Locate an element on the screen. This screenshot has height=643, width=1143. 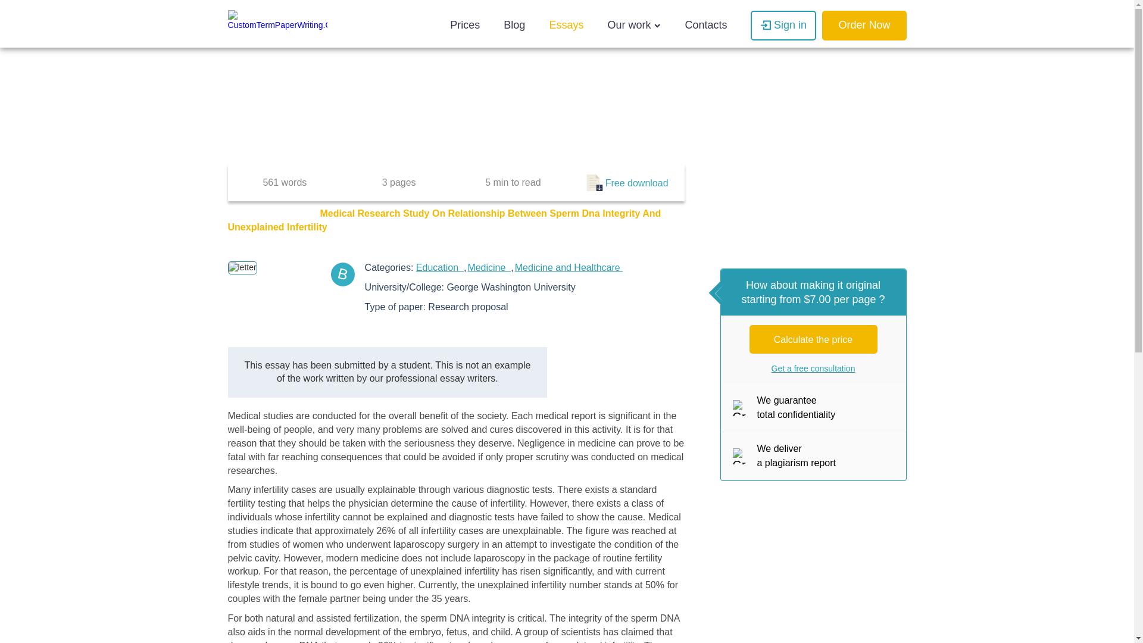
Contacts is located at coordinates (705, 26).